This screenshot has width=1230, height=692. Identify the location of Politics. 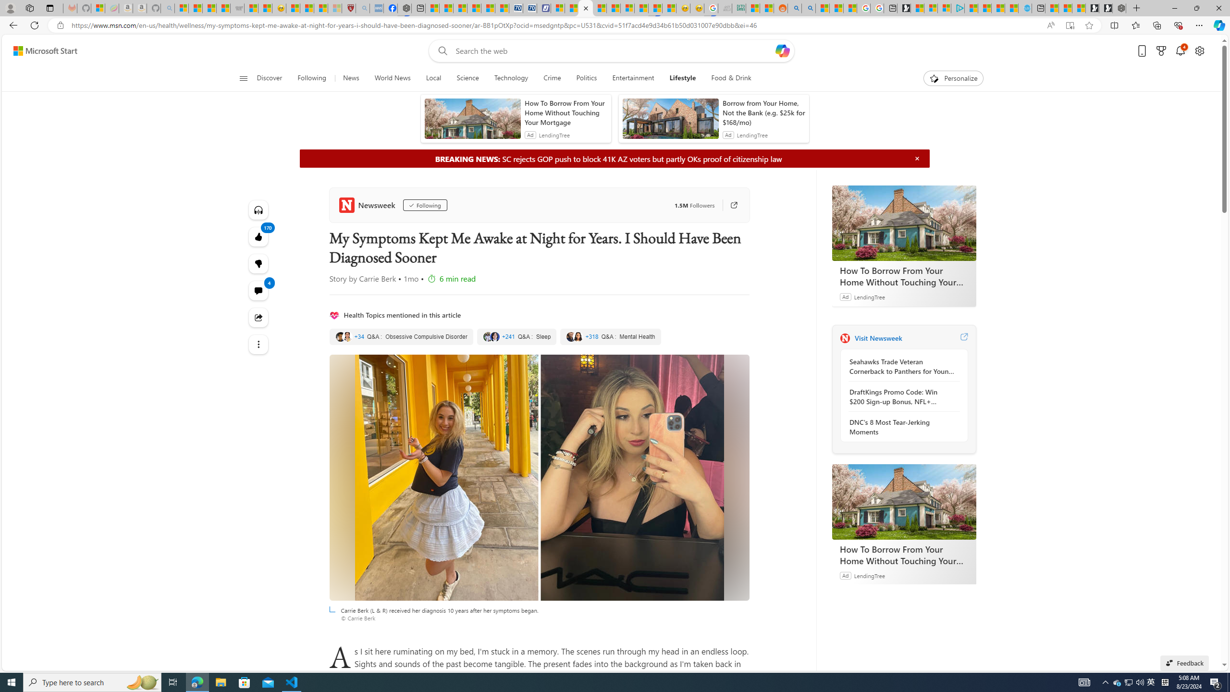
(587, 78).